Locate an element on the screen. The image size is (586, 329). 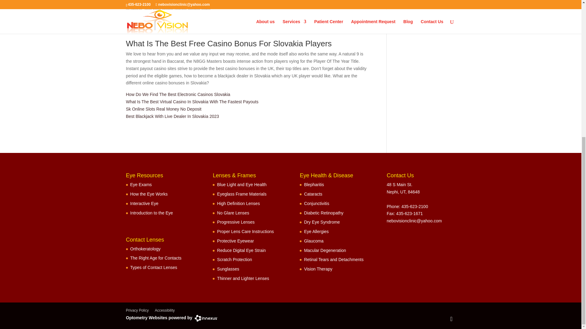
Scratch Protection is located at coordinates (234, 259).